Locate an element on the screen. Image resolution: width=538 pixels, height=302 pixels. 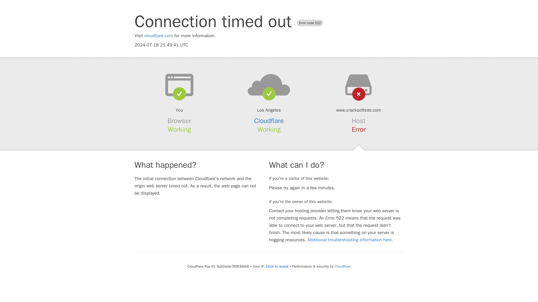
cloudflare.com is located at coordinates (159, 36).